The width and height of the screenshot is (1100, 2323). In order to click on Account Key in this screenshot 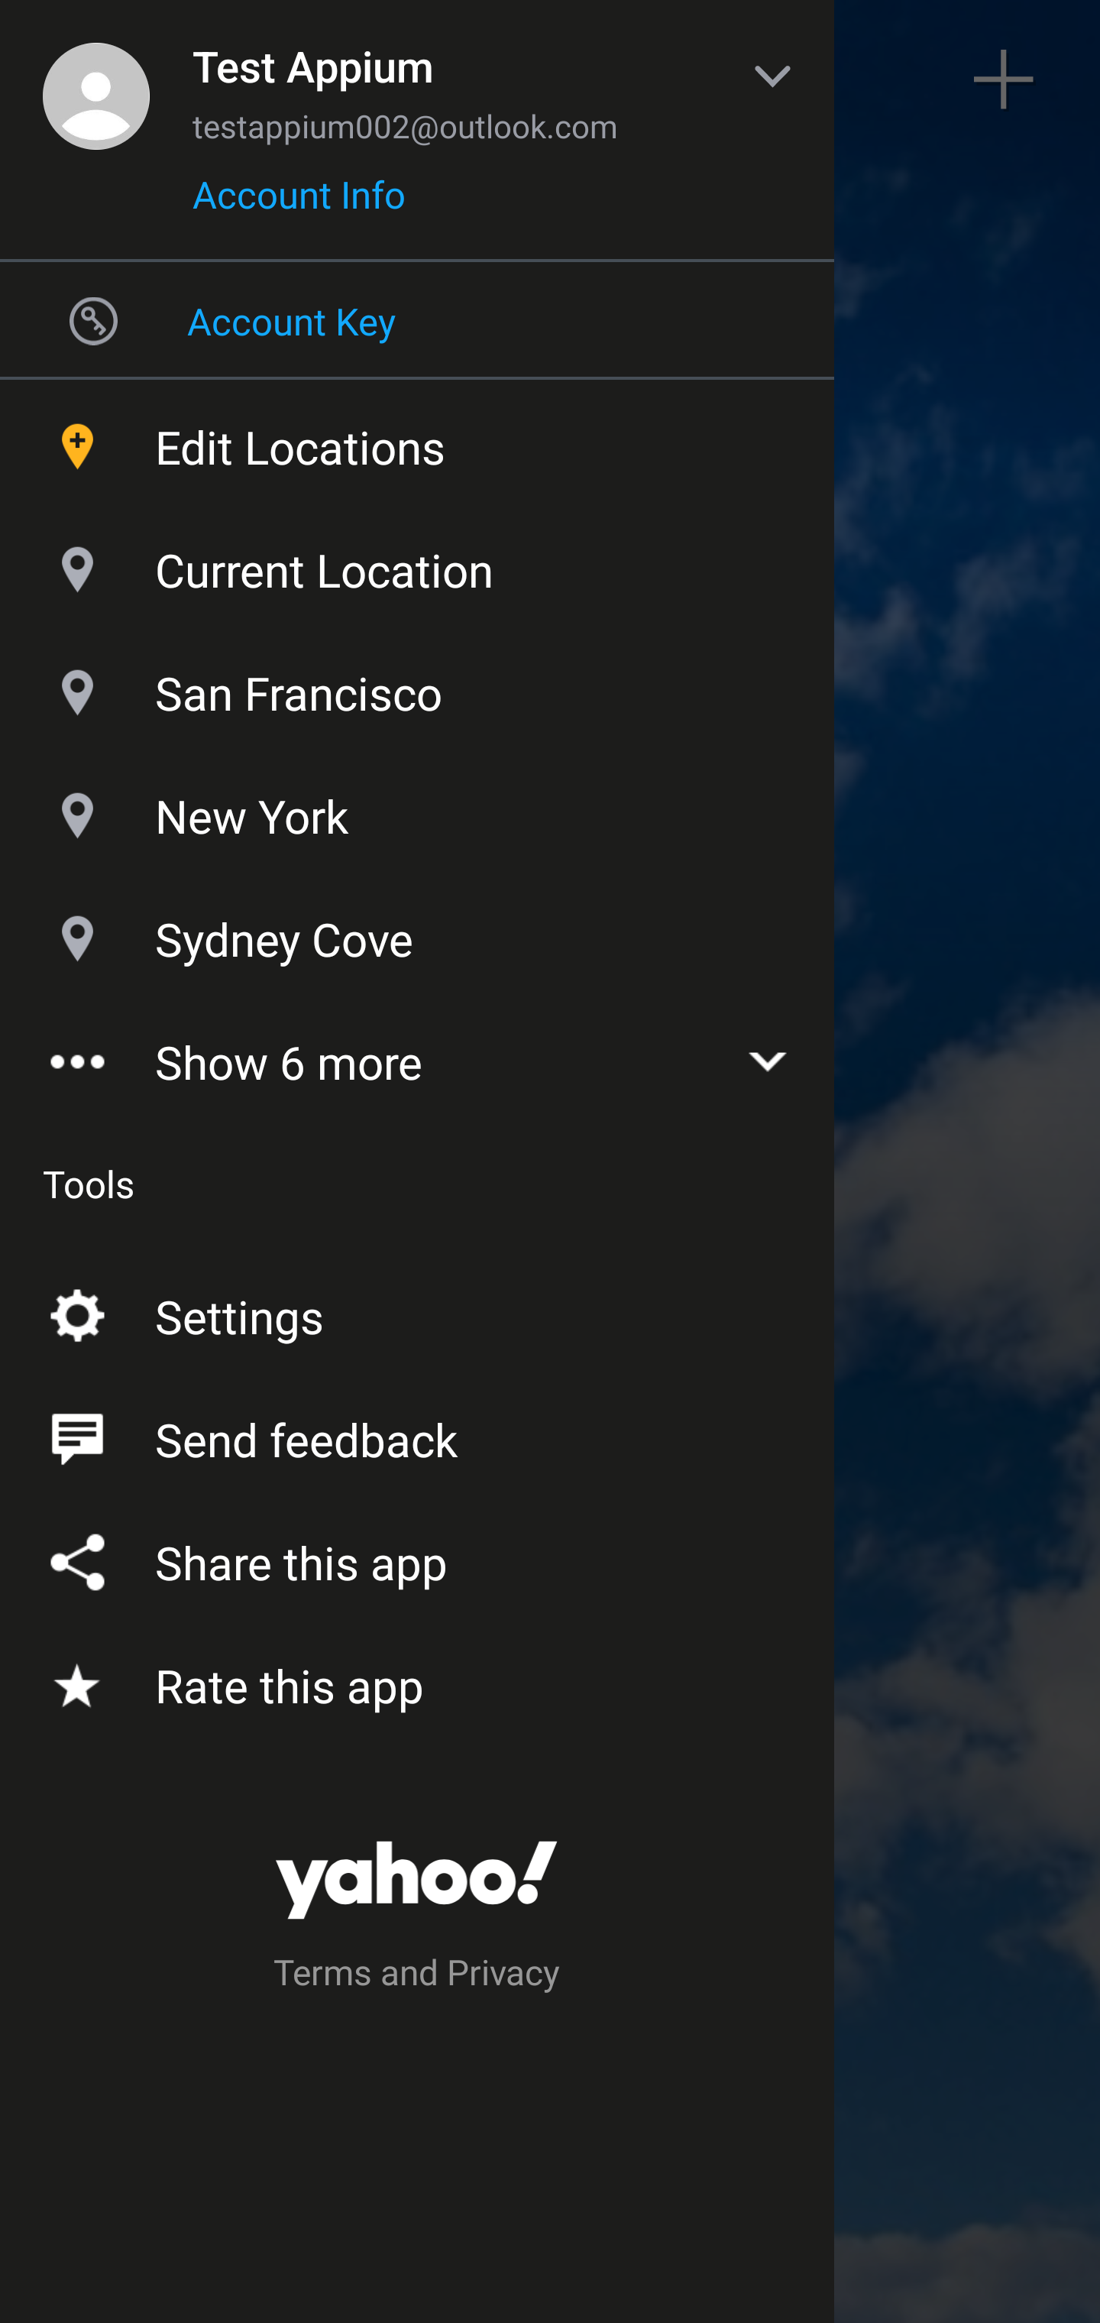, I will do `click(417, 320)`.